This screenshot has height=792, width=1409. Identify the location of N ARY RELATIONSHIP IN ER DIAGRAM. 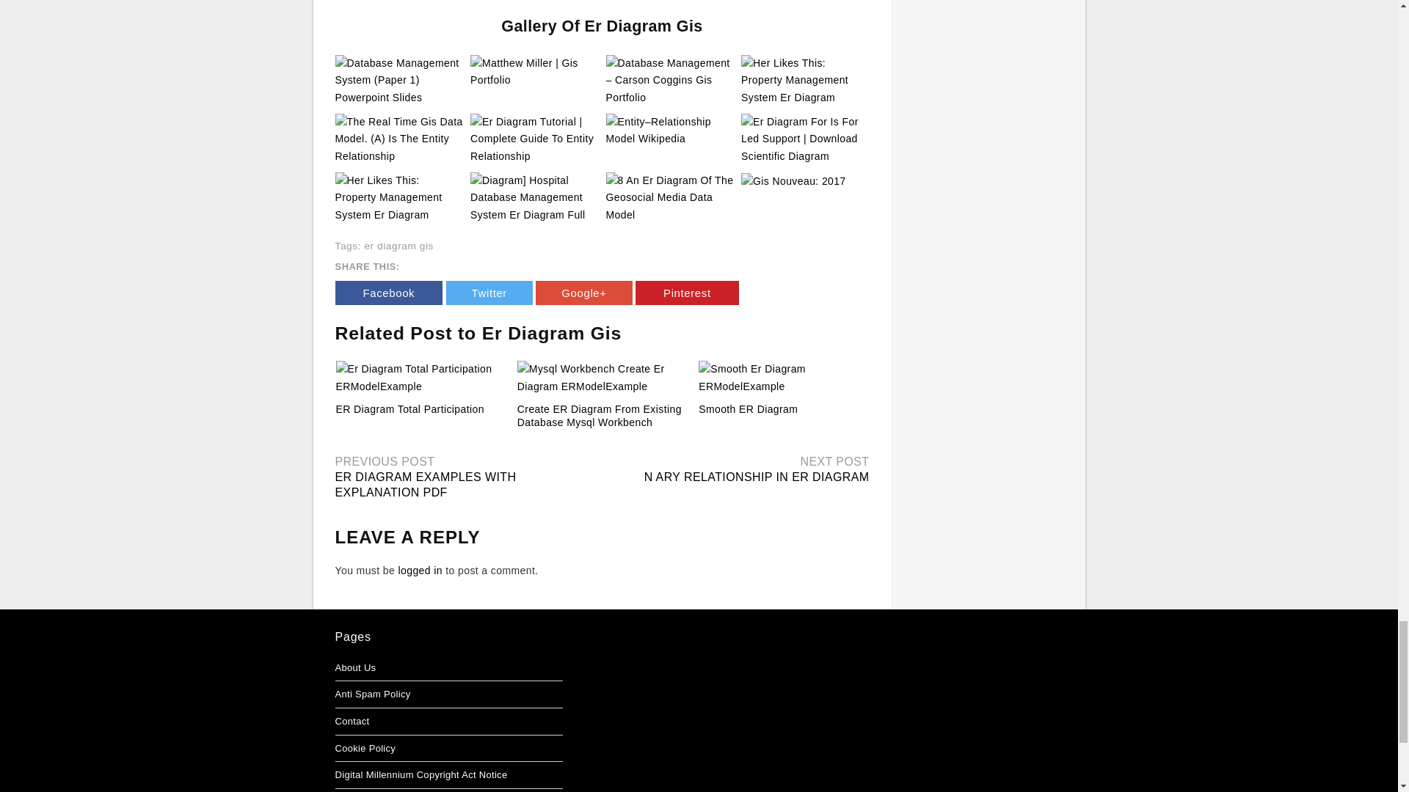
(756, 477).